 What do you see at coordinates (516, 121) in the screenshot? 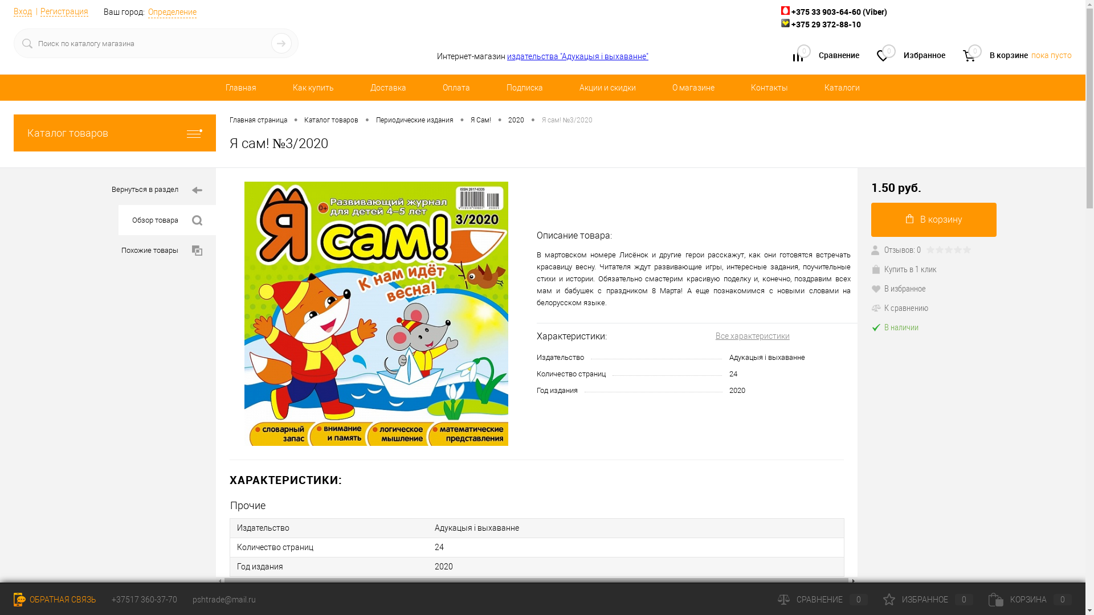
I see `2020` at bounding box center [516, 121].